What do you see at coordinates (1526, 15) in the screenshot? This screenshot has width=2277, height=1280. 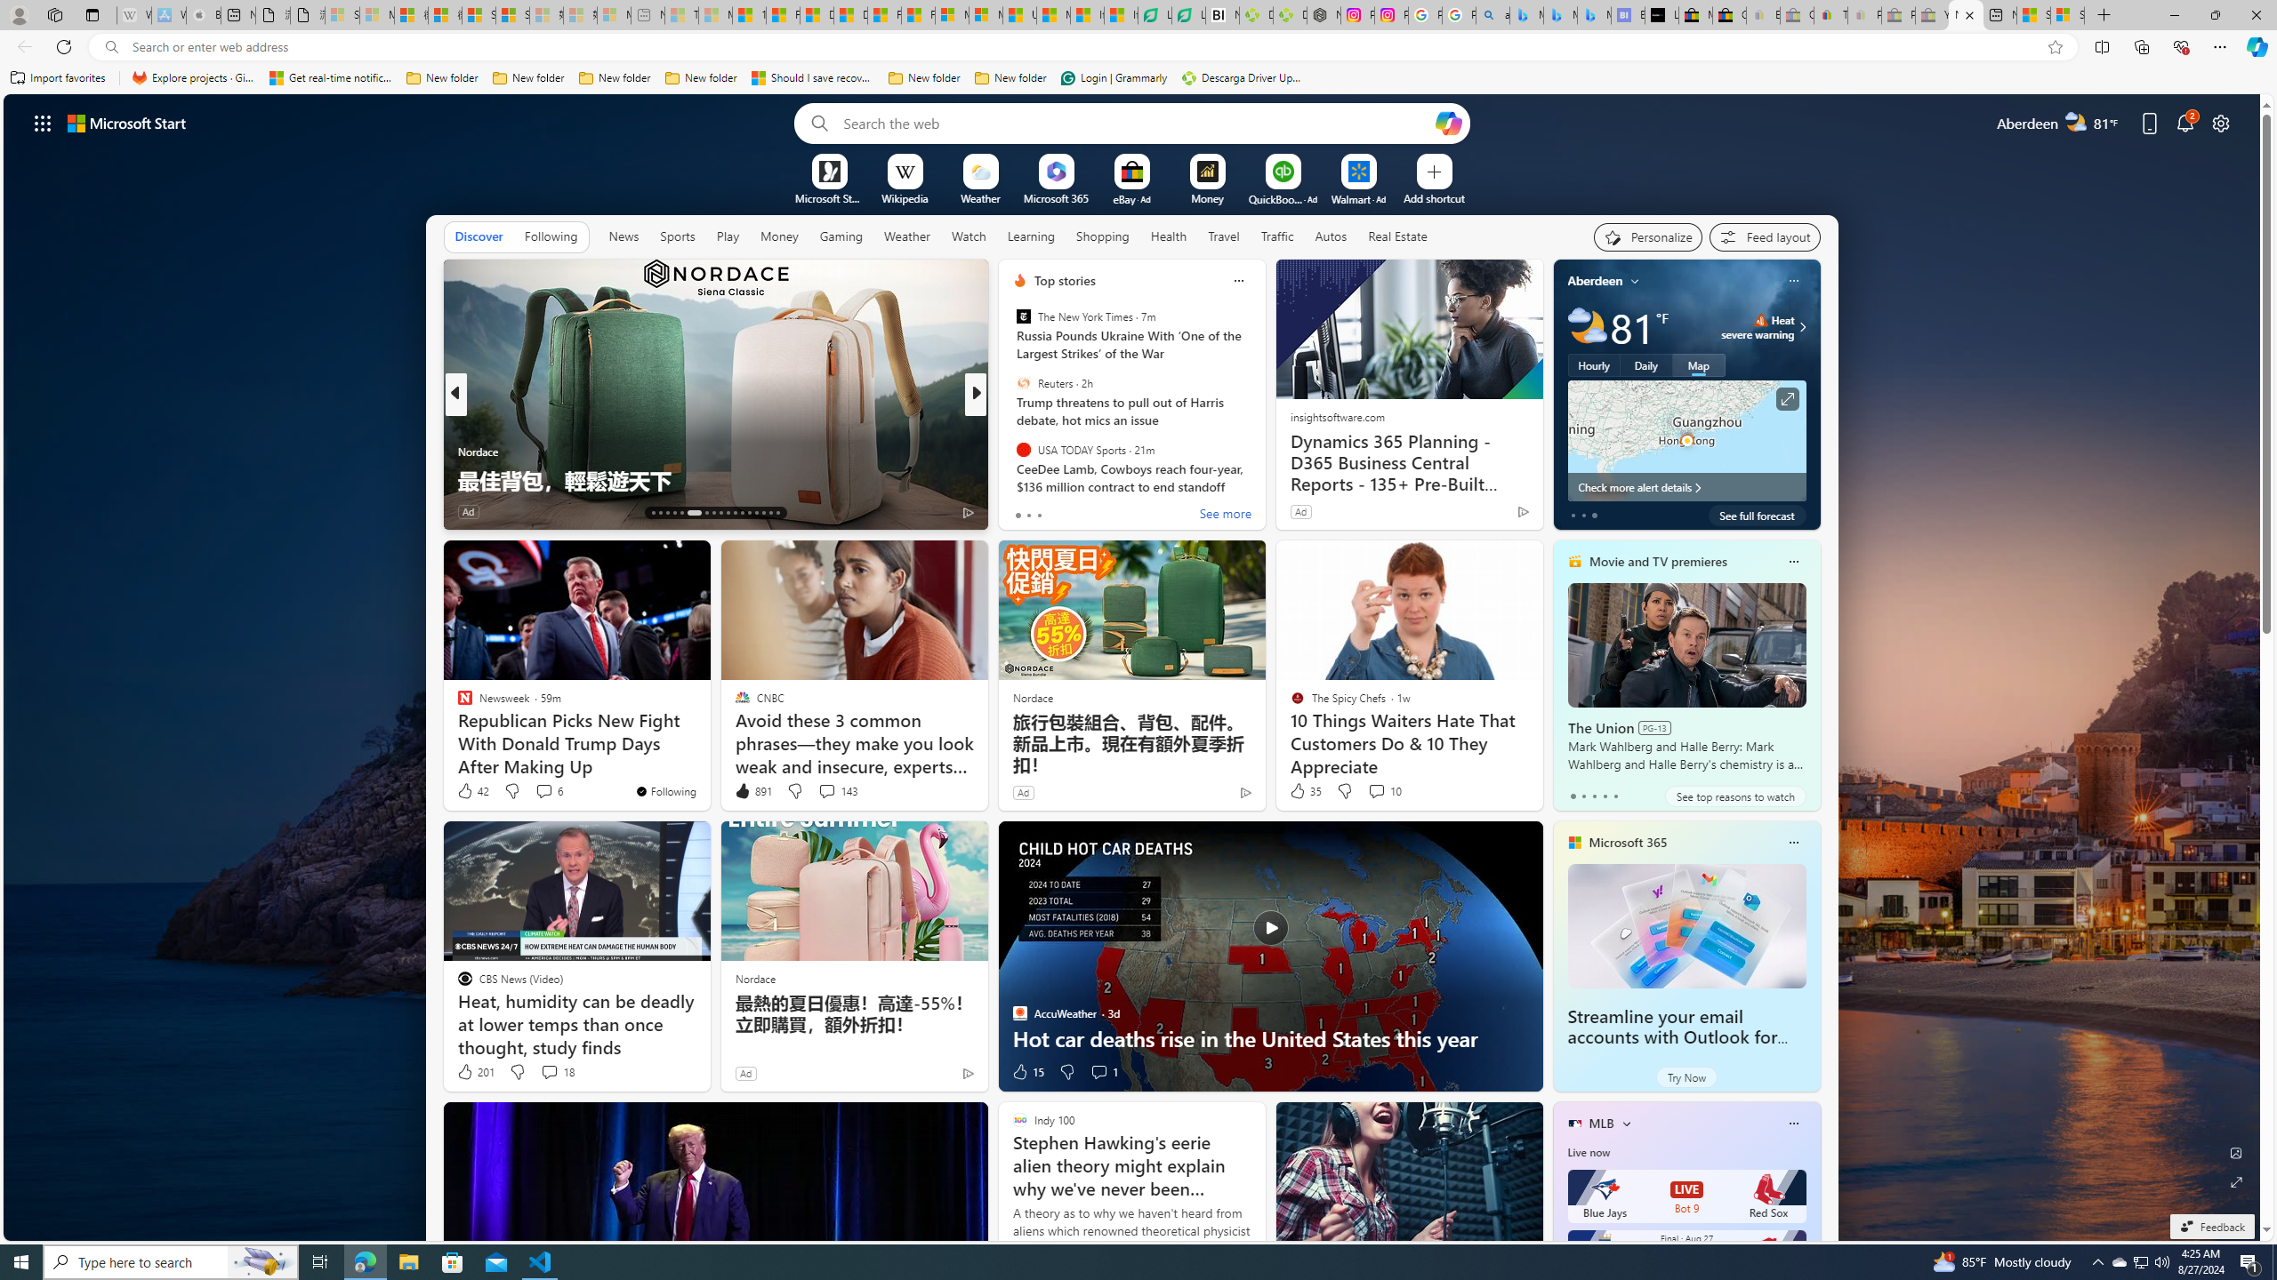 I see `Microsoft Bing Travel - Flights from Hong Kong to Bangkok` at bounding box center [1526, 15].